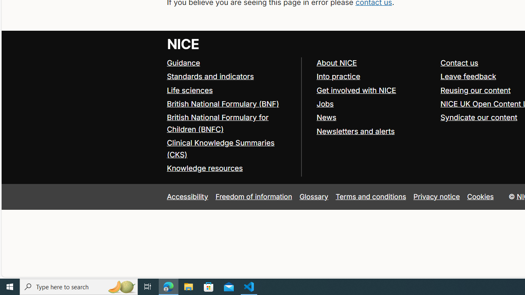  Describe the element at coordinates (187, 196) in the screenshot. I see `Accessibility` at that location.